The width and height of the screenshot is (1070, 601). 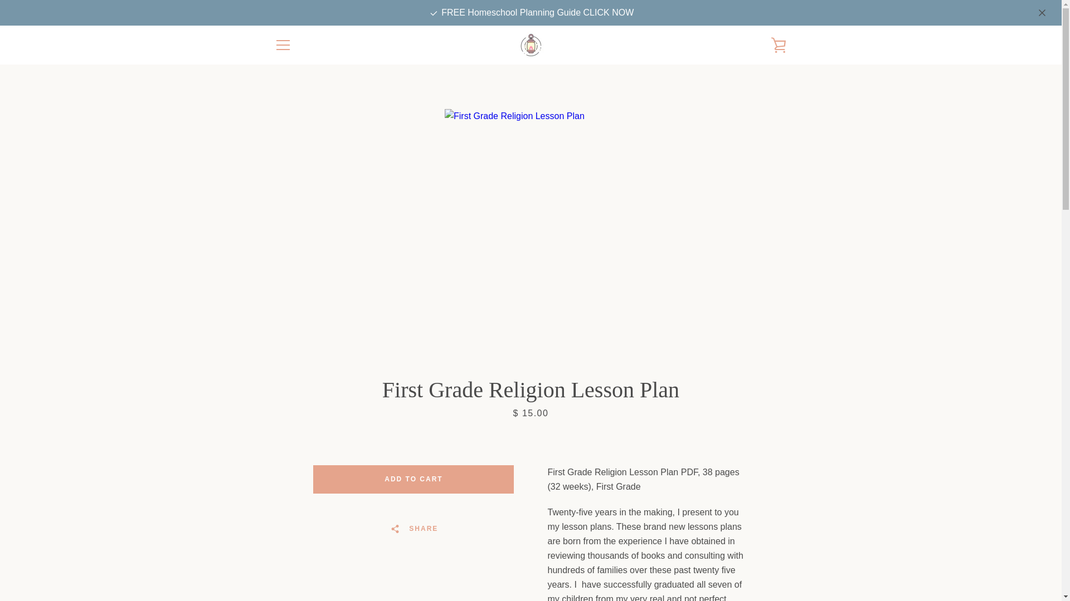 I want to click on EXPAND NAVIGATION, so click(x=282, y=45).